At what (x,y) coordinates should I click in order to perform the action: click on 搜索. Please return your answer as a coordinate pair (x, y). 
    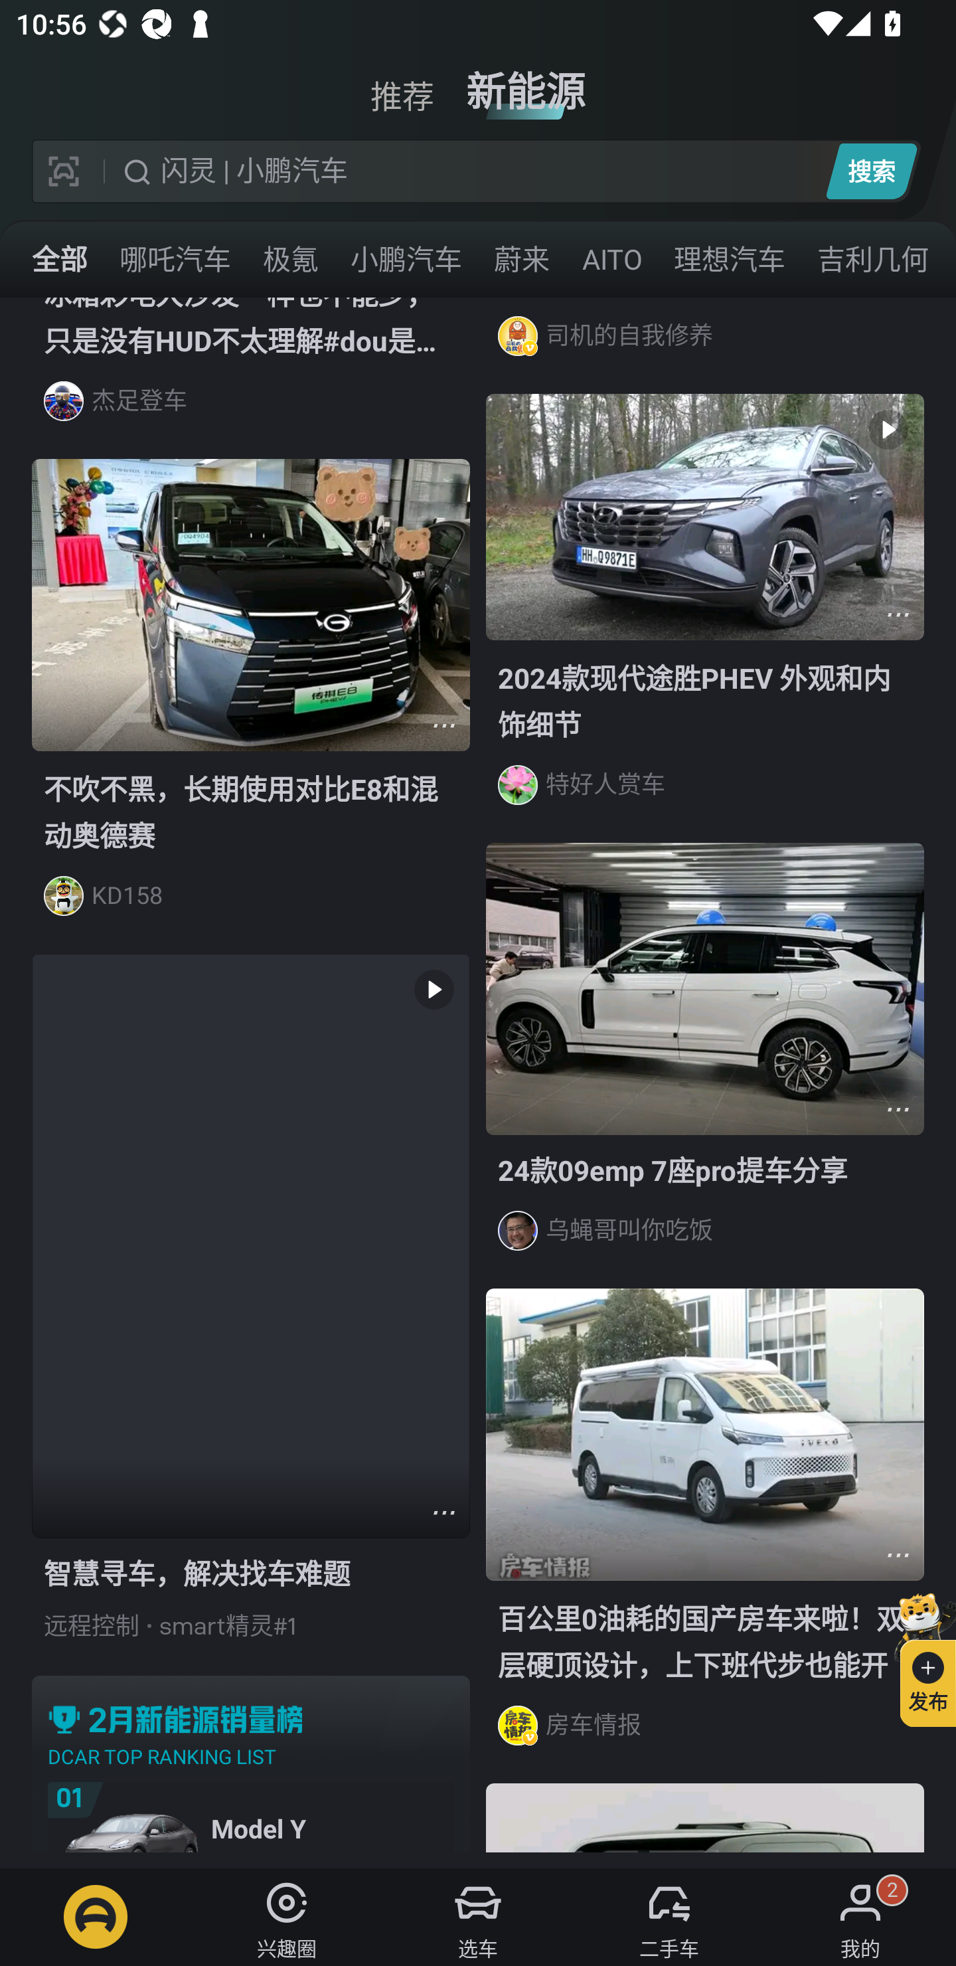
    Looking at the image, I should click on (871, 171).